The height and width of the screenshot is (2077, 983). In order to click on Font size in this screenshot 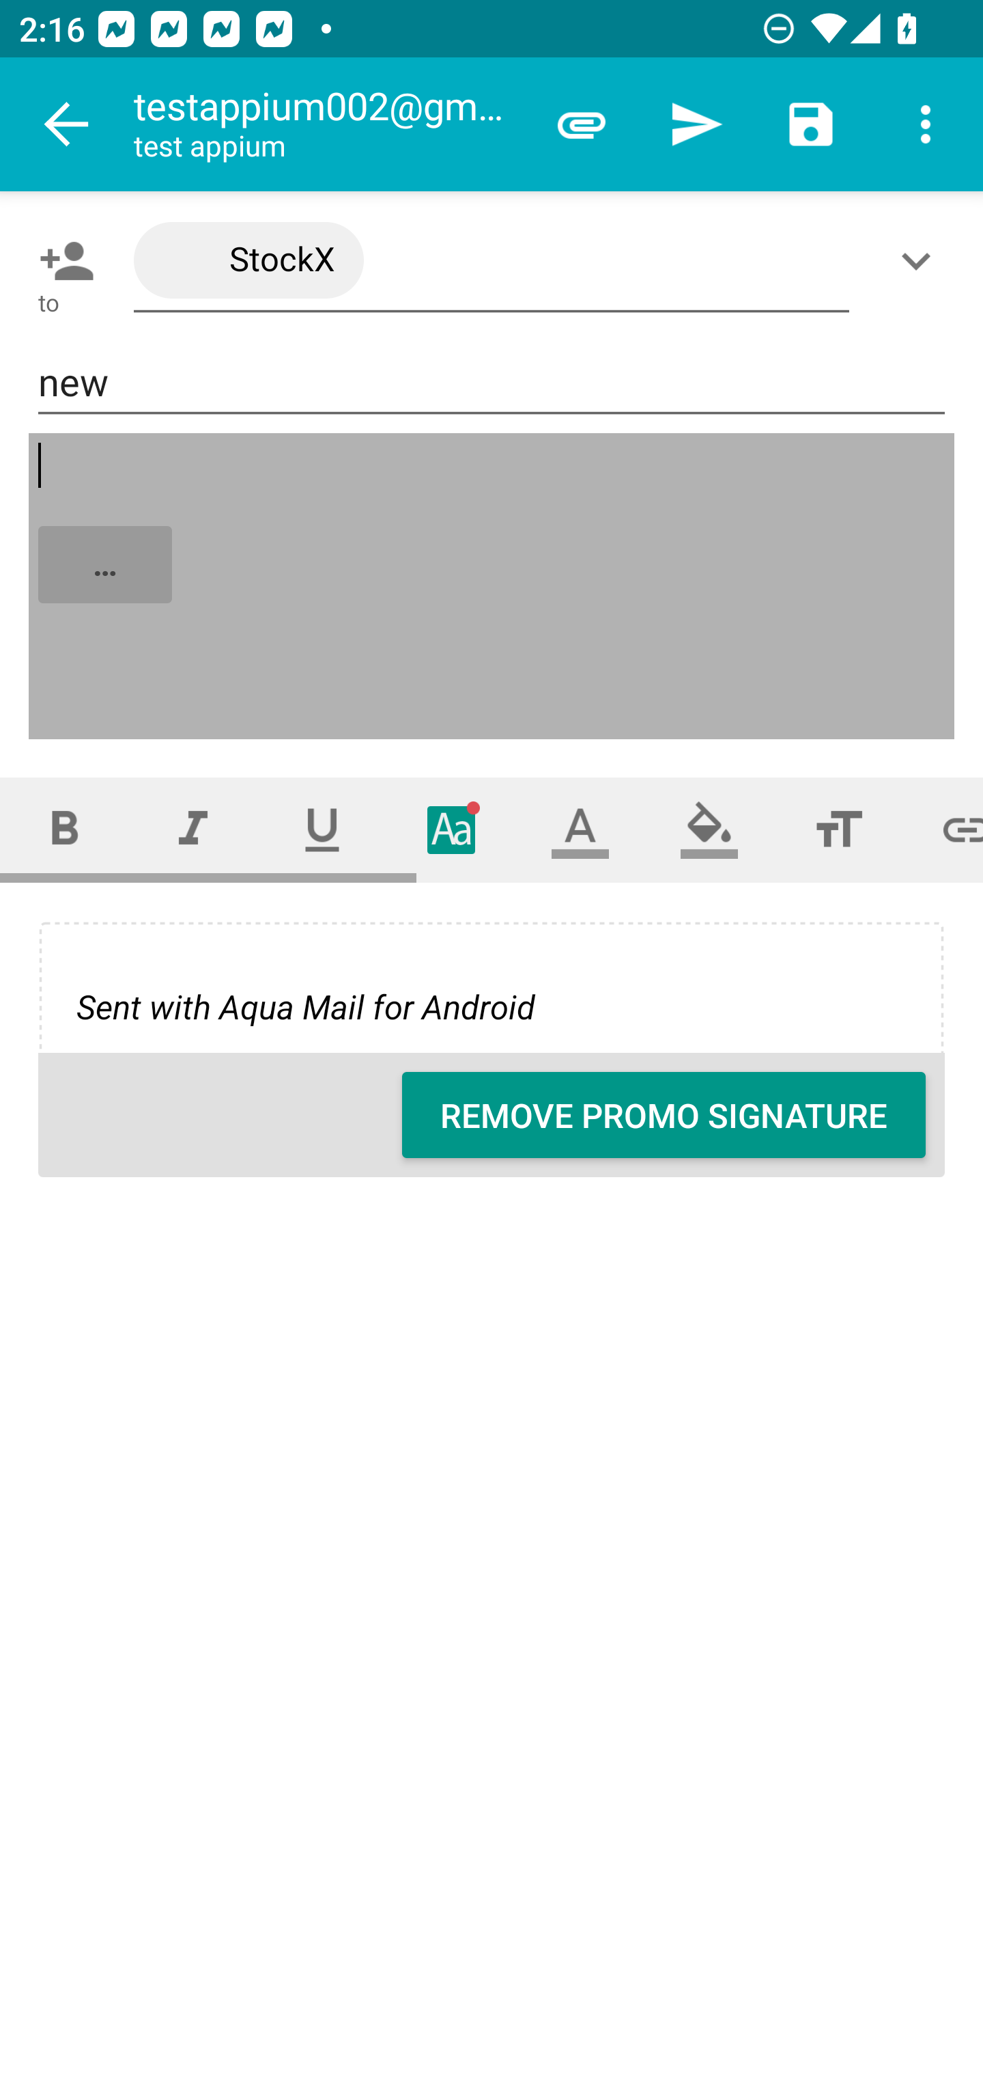, I will do `click(838, 829)`.